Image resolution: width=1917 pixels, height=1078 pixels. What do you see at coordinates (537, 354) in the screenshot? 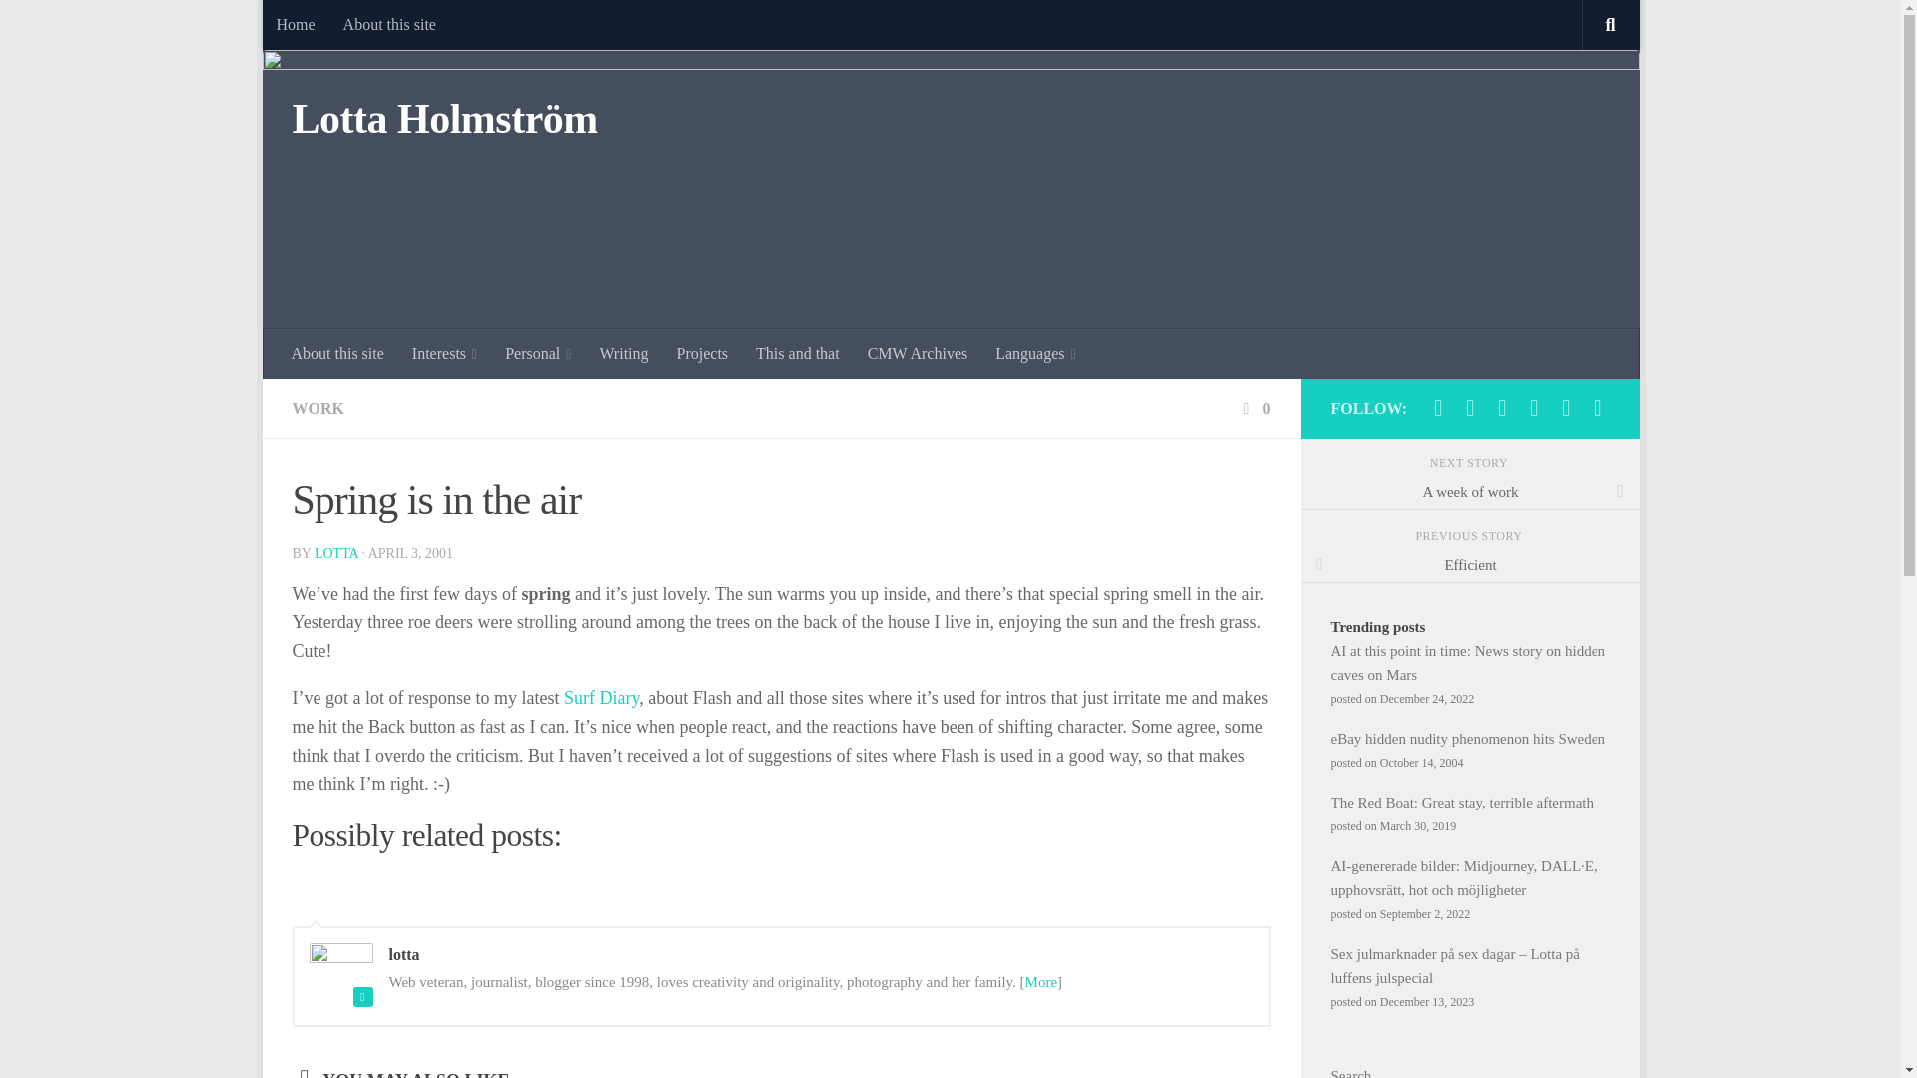
I see `Personal` at bounding box center [537, 354].